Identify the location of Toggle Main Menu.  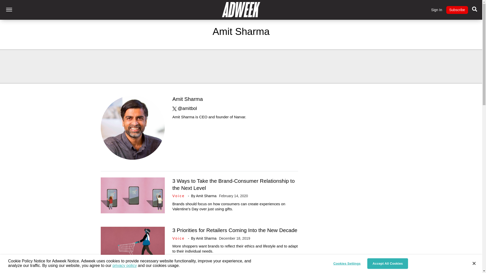
(9, 10).